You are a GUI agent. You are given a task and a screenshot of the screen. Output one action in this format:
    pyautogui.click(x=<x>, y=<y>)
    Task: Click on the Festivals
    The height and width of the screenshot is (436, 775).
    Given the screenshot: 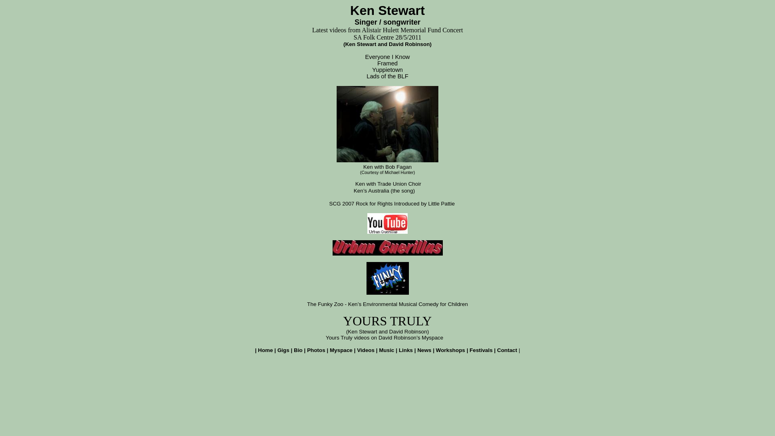 What is the action you would take?
    pyautogui.click(x=481, y=350)
    